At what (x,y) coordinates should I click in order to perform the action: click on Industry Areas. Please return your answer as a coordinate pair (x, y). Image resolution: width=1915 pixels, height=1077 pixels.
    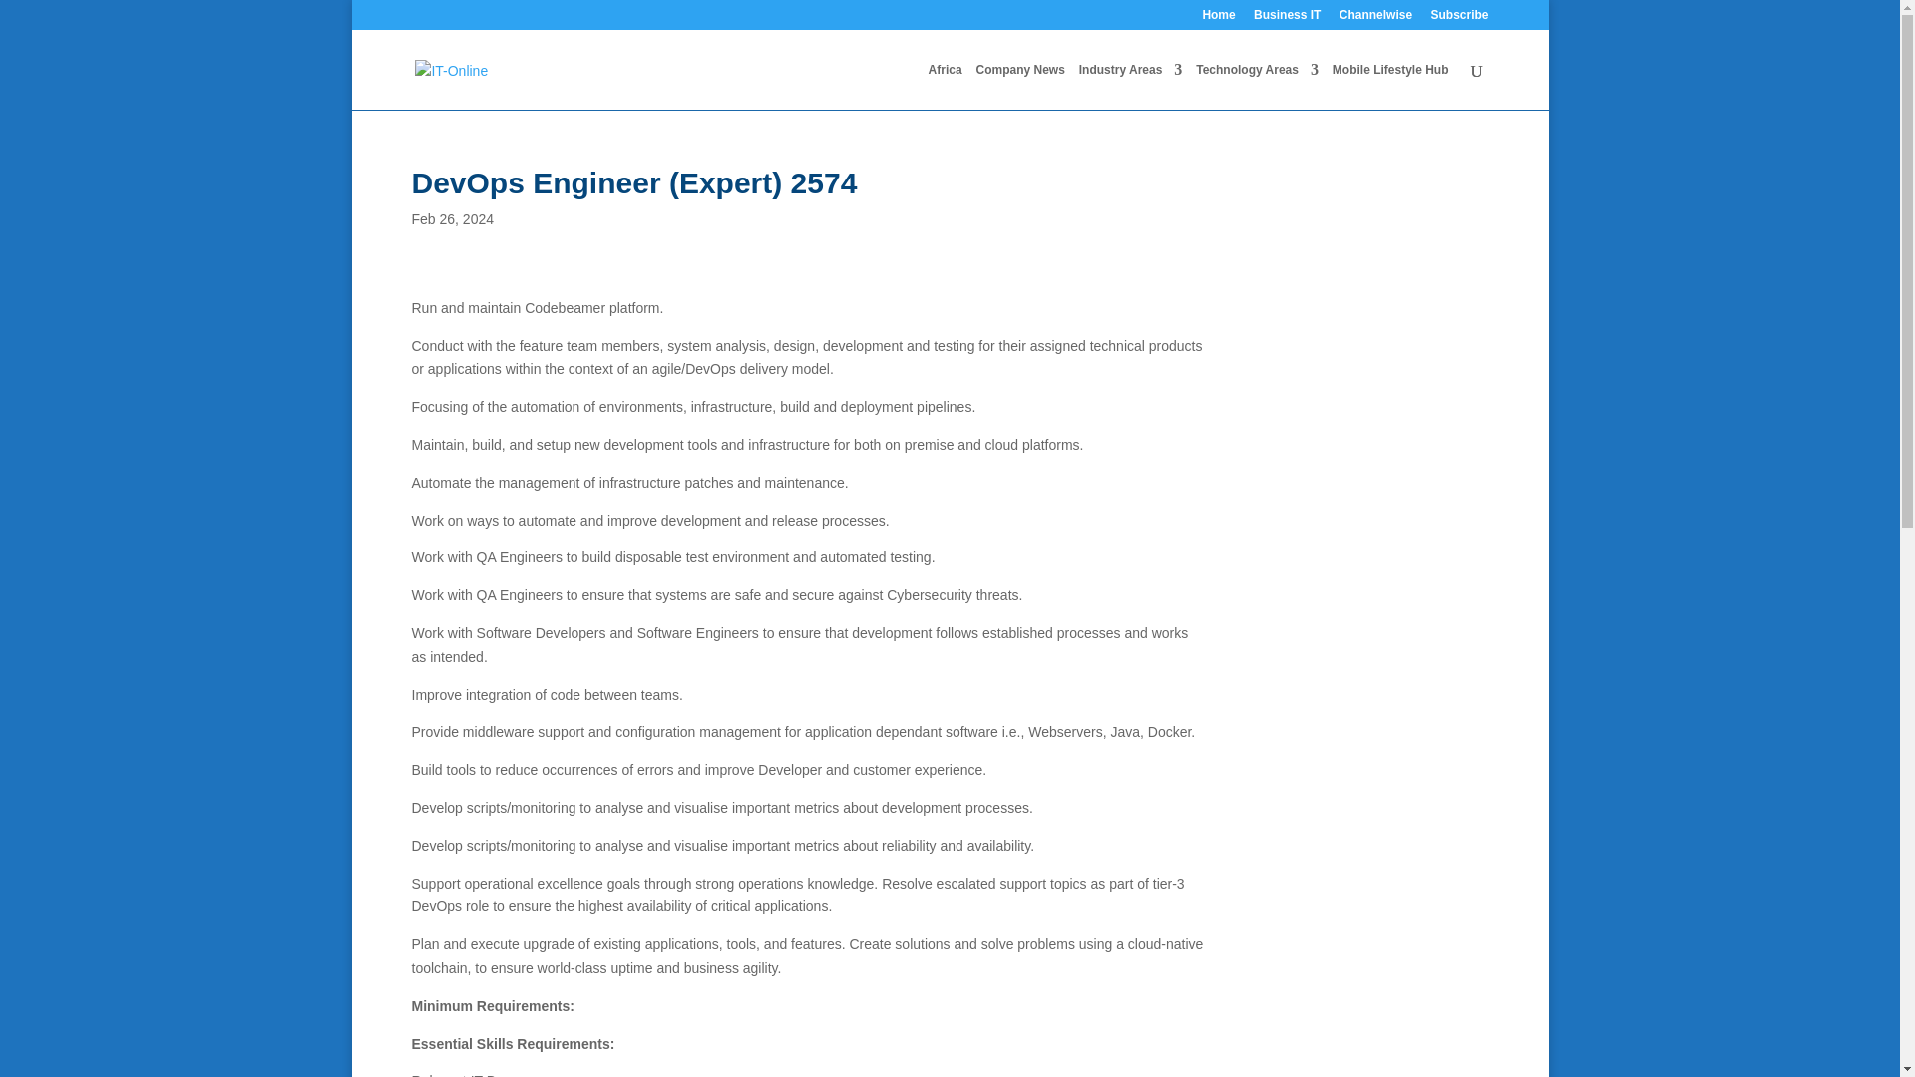
    Looking at the image, I should click on (1131, 86).